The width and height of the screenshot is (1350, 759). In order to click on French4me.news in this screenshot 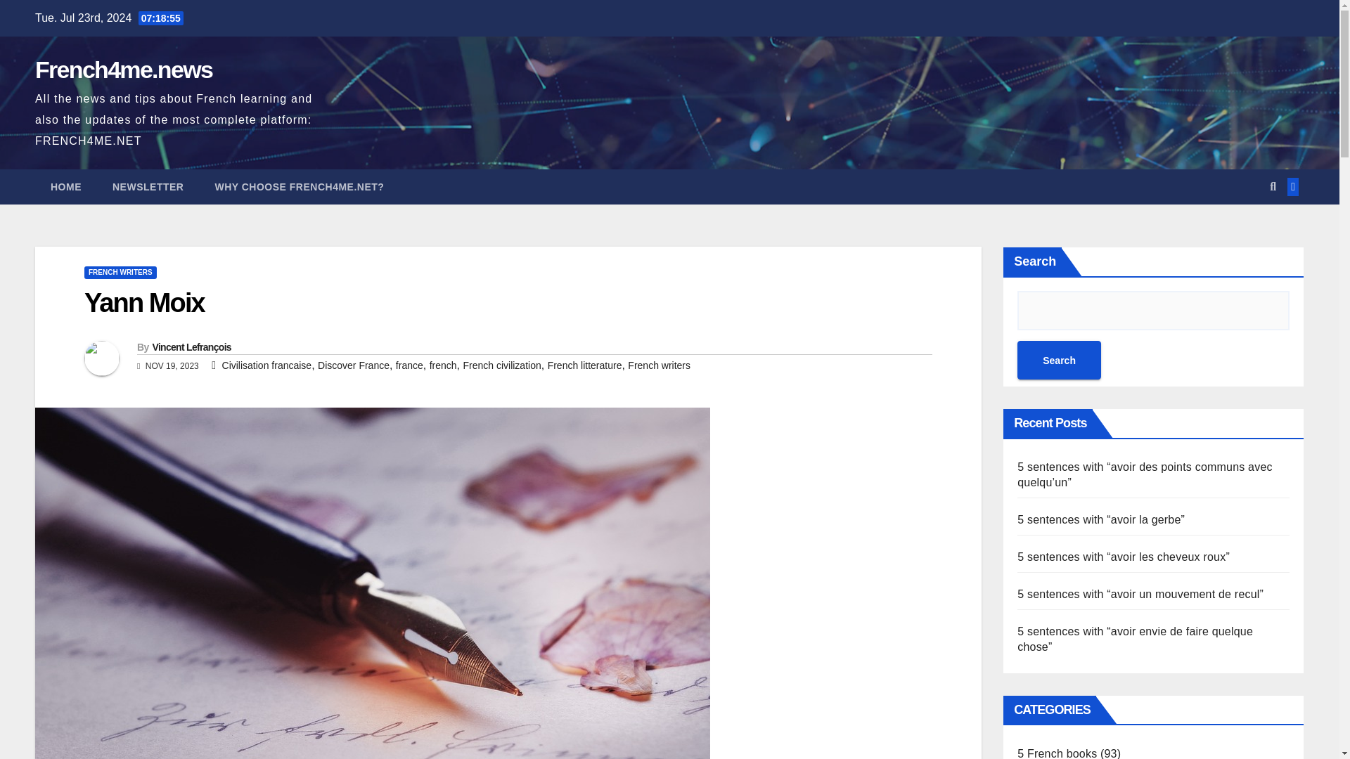, I will do `click(123, 69)`.